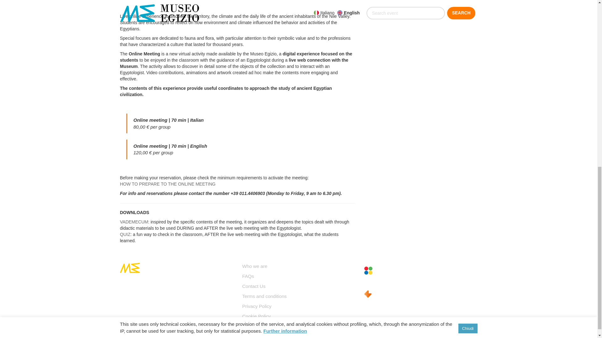 The height and width of the screenshot is (338, 602). What do you see at coordinates (134, 222) in the screenshot?
I see `VADEMECUM` at bounding box center [134, 222].